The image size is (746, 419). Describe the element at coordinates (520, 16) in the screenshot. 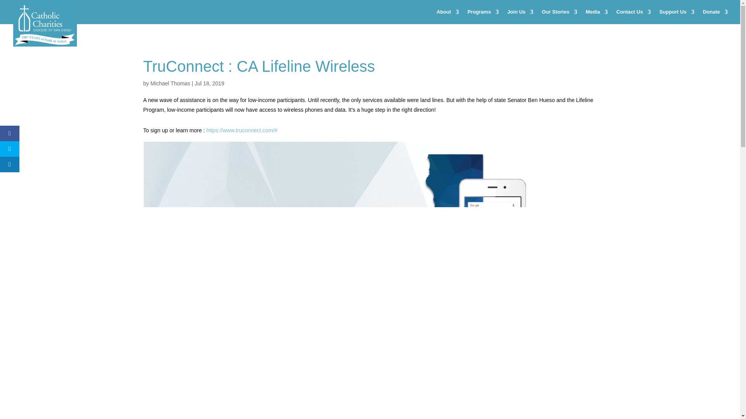

I see `Join Us` at that location.